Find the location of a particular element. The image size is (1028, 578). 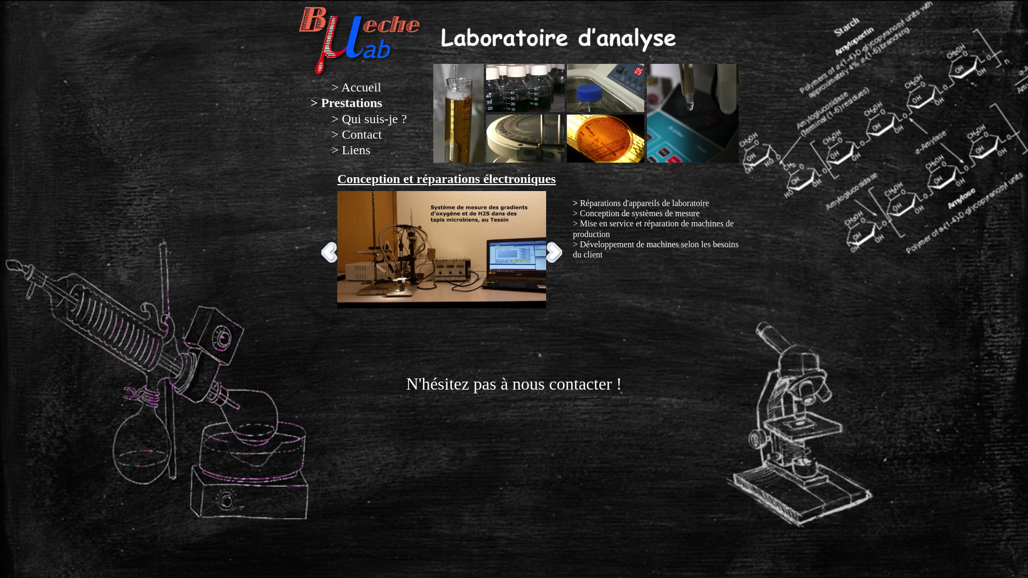

> Liens is located at coordinates (351, 150).